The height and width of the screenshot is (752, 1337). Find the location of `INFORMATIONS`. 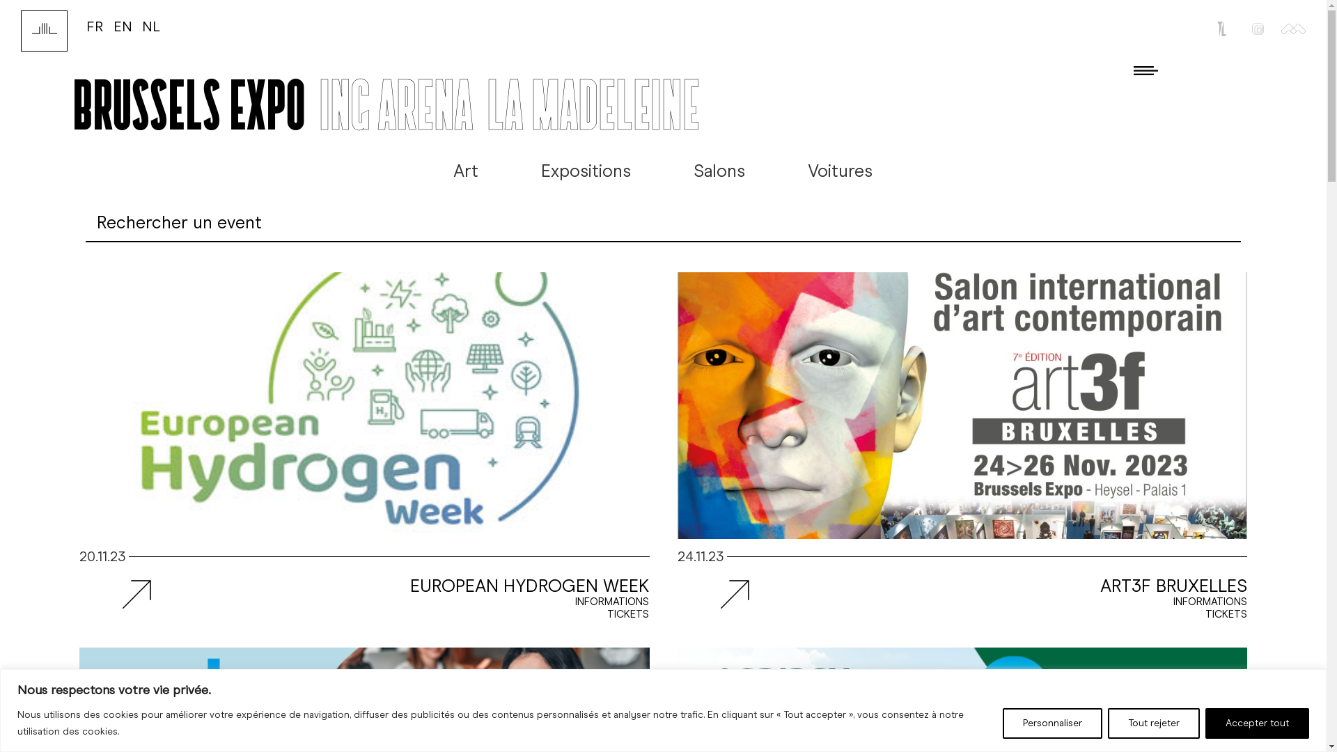

INFORMATIONS is located at coordinates (1210, 602).